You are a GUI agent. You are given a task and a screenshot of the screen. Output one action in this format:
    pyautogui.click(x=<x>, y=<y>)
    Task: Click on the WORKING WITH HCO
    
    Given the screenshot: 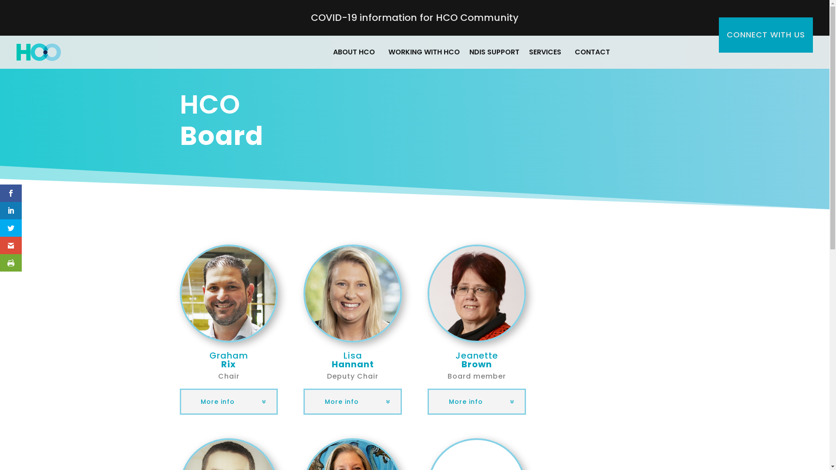 What is the action you would take?
    pyautogui.click(x=424, y=52)
    